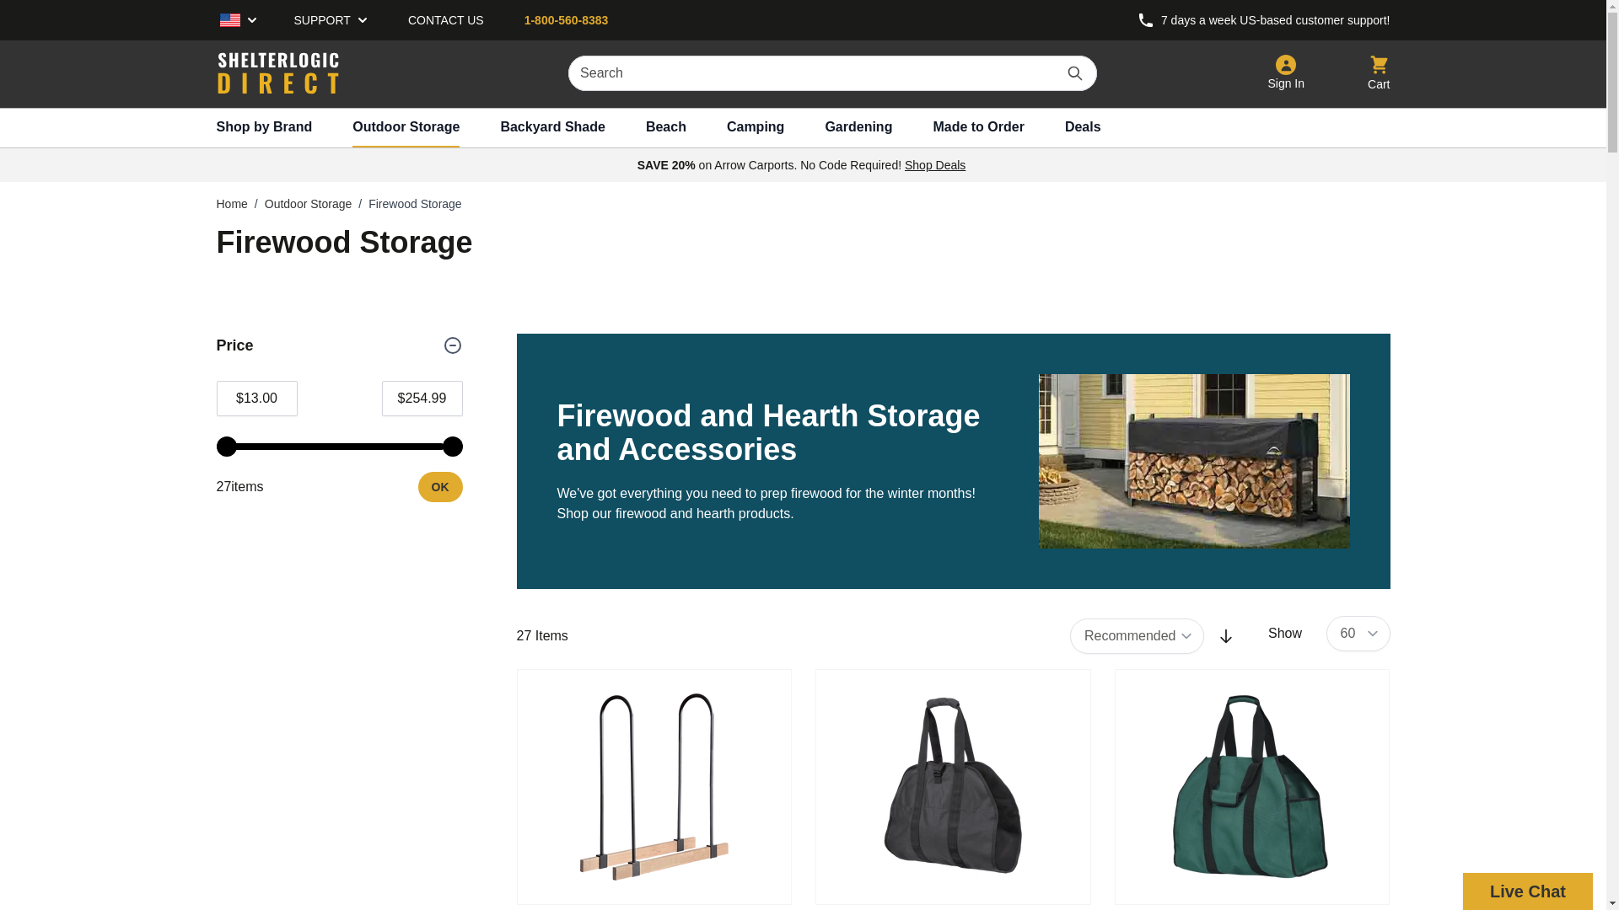 Image resolution: width=1619 pixels, height=910 pixels. Describe the element at coordinates (232, 20) in the screenshot. I see `1-800-560-8383` at that location.